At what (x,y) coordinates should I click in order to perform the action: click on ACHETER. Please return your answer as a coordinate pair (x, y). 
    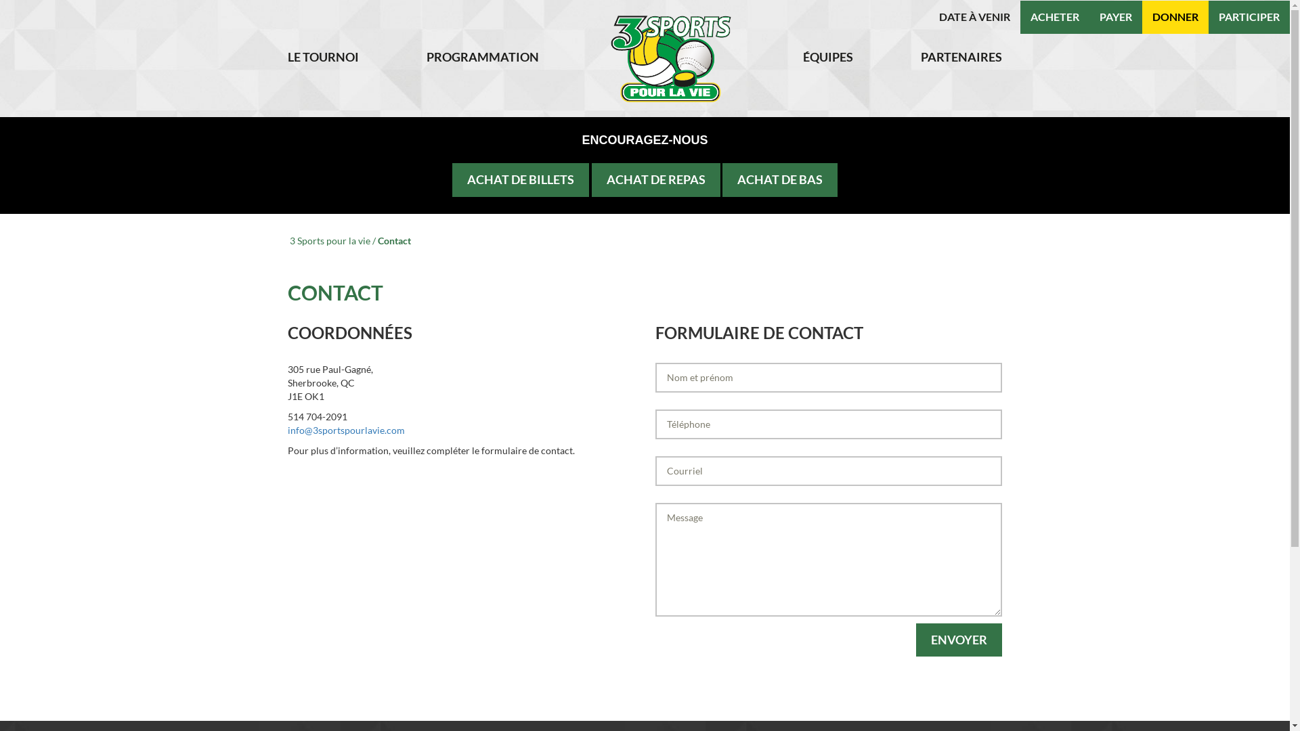
    Looking at the image, I should click on (1055, 16).